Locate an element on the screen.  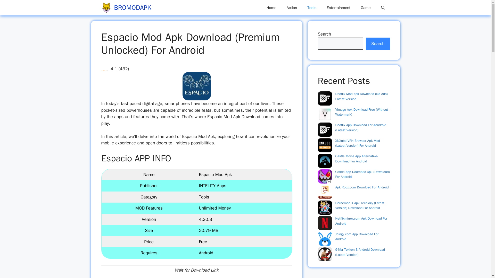
Entertainment is located at coordinates (338, 8).